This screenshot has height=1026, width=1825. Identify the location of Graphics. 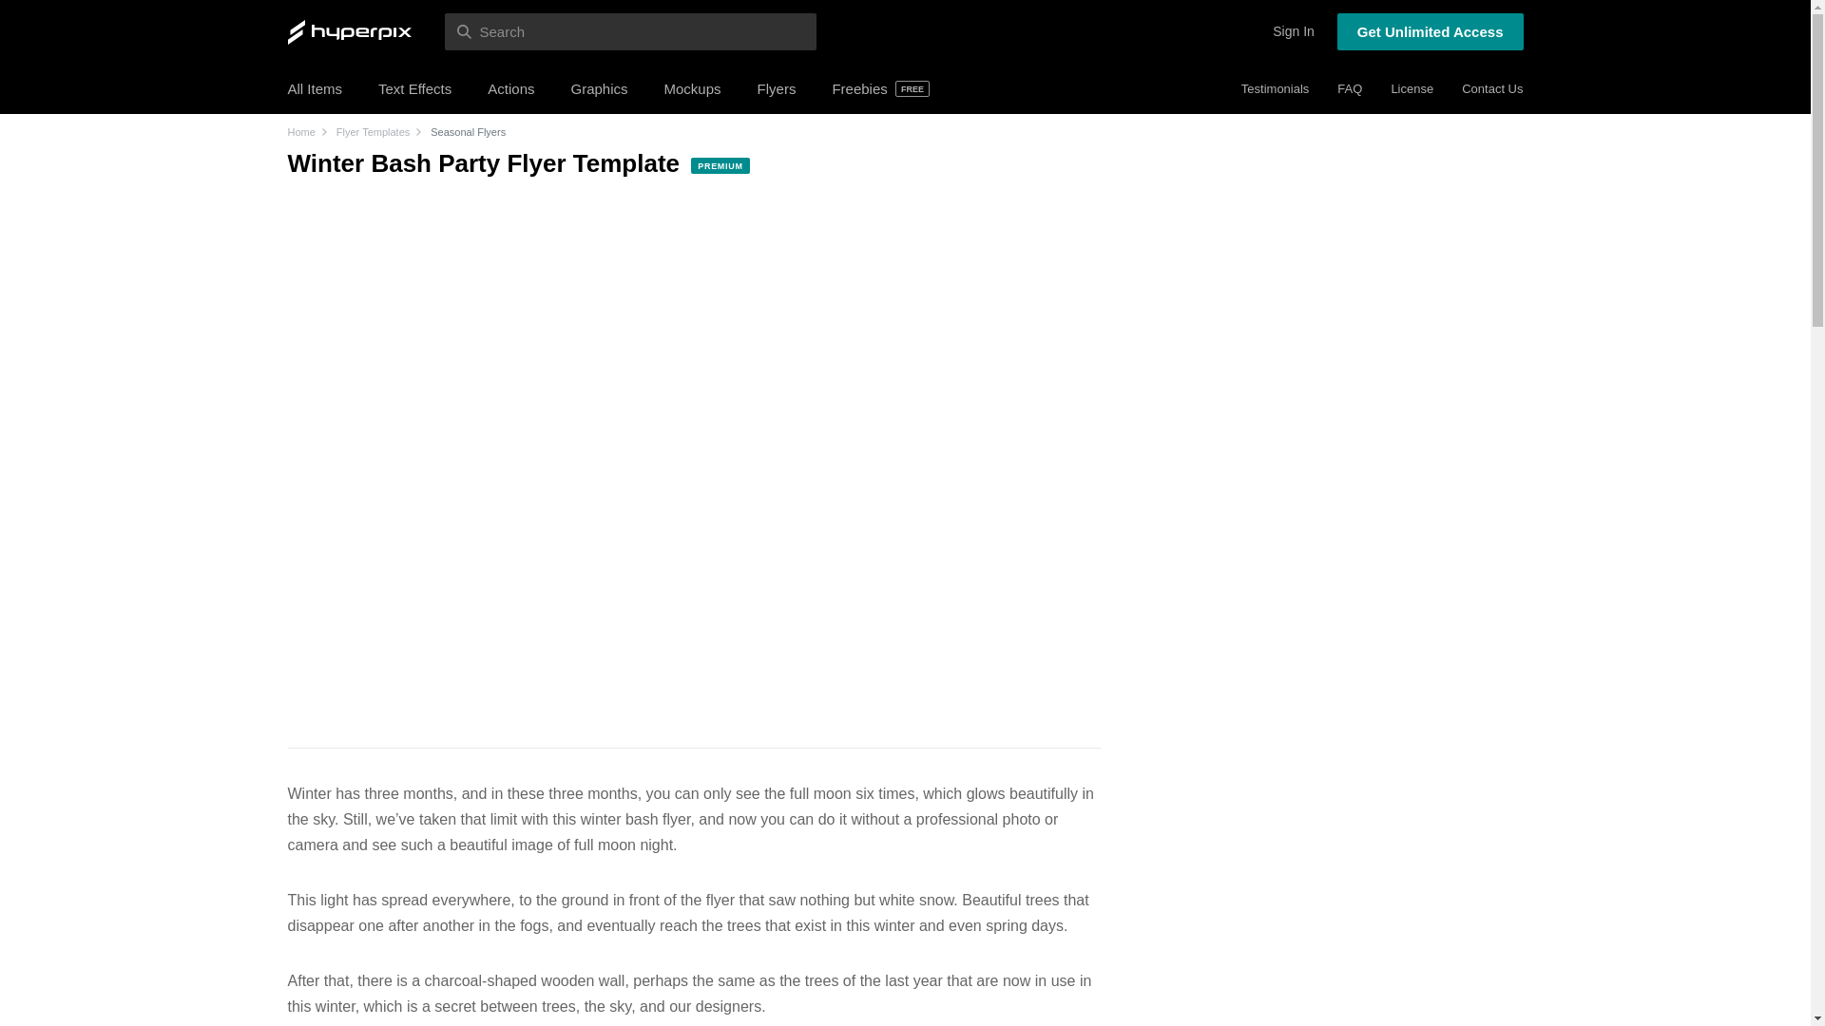
(599, 89).